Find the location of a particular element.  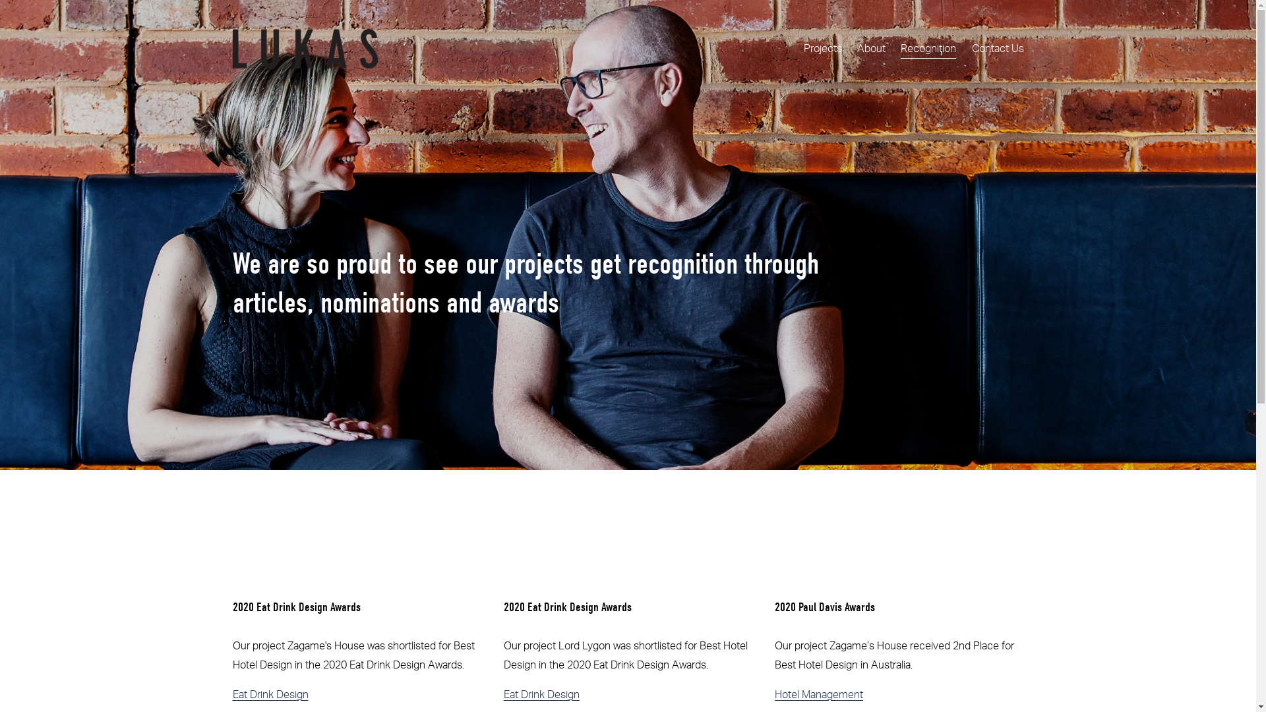

Contact Us is located at coordinates (998, 49).